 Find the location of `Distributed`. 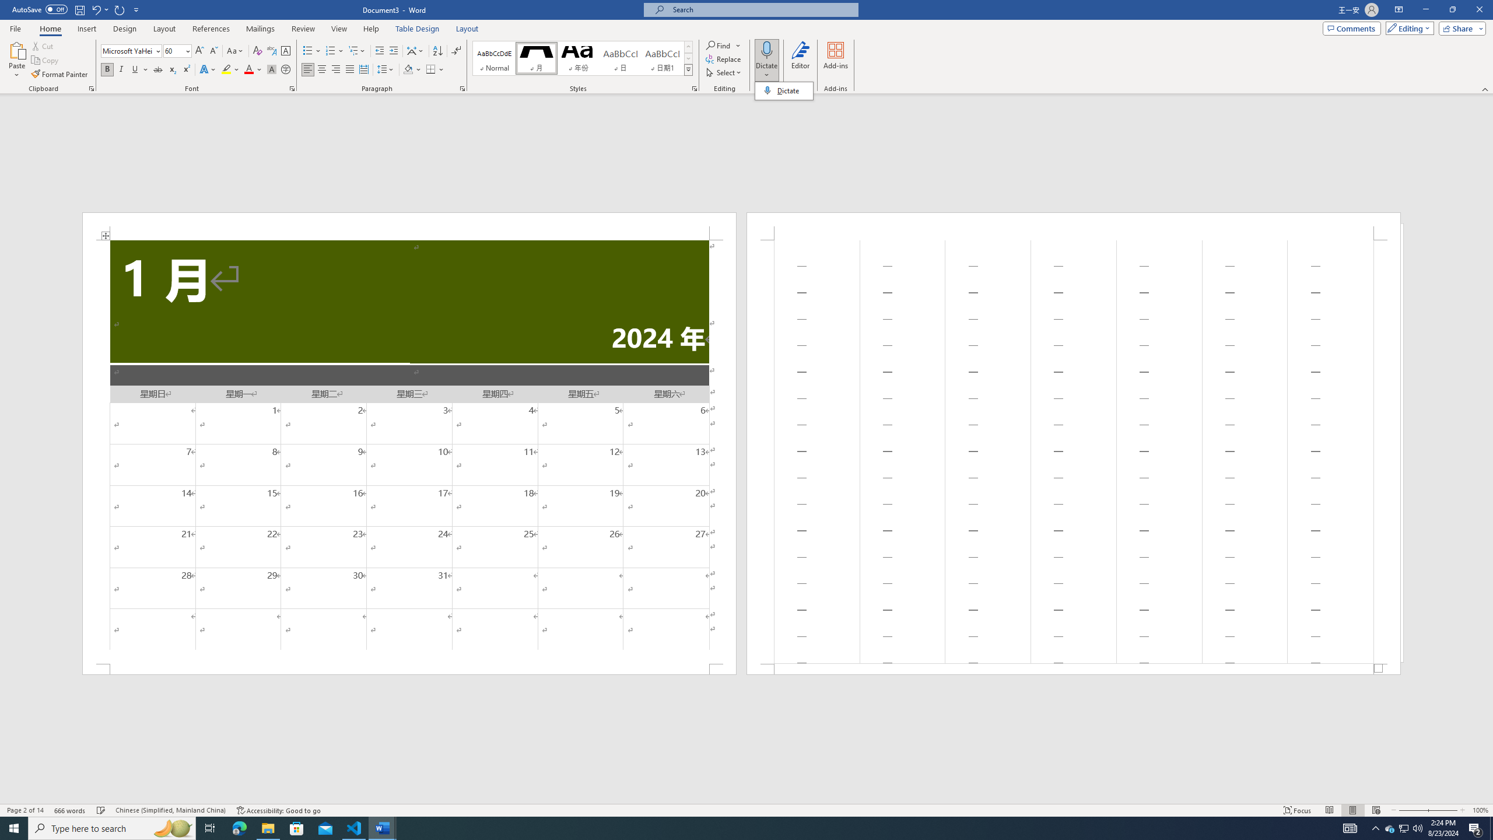

Distributed is located at coordinates (363, 70).